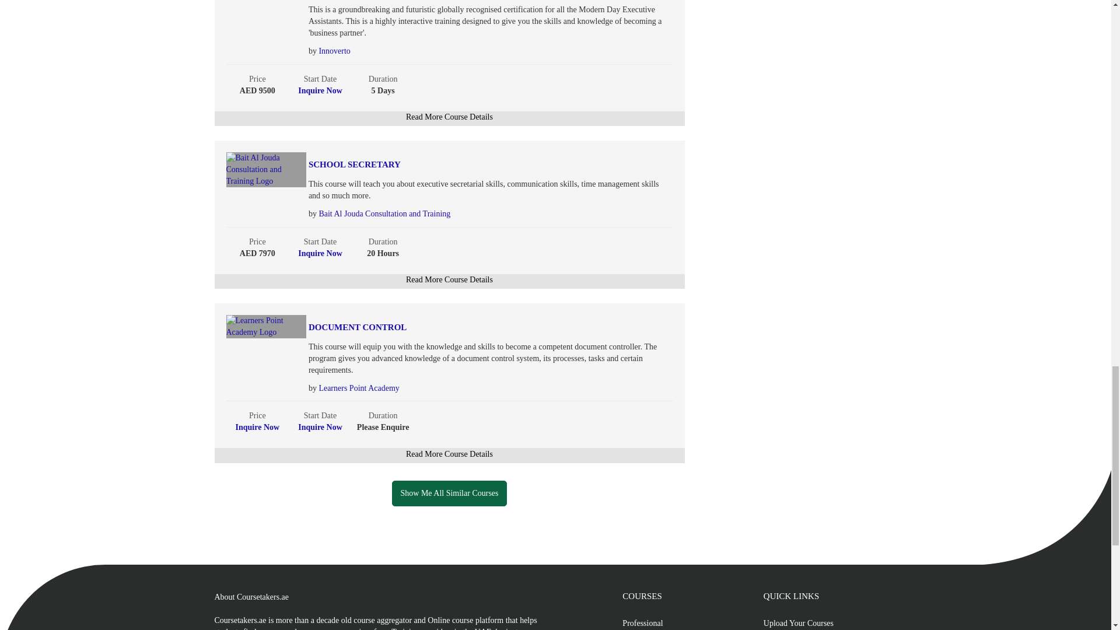  What do you see at coordinates (463, 327) in the screenshot?
I see `Document Control` at bounding box center [463, 327].